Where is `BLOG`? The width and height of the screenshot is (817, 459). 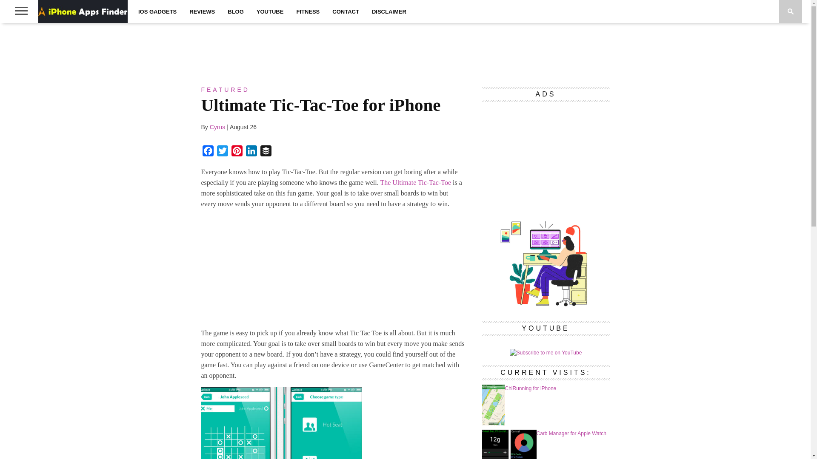 BLOG is located at coordinates (236, 11).